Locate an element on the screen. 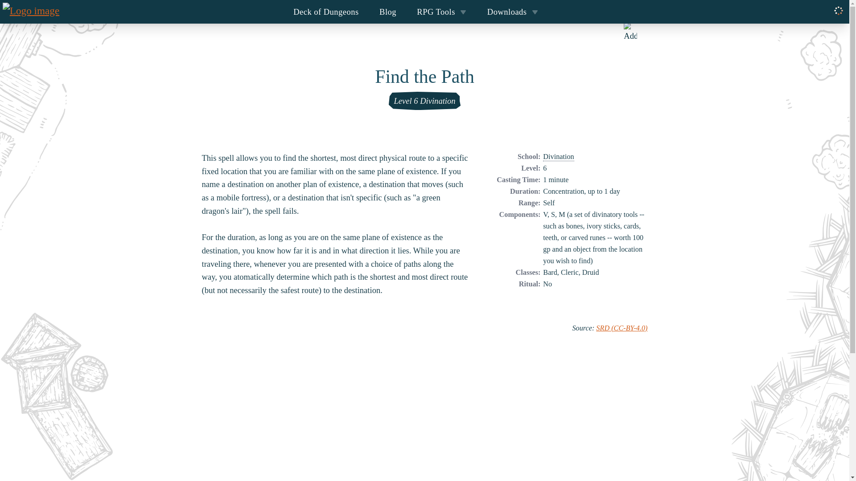 The height and width of the screenshot is (481, 856). RPG Tools is located at coordinates (441, 12).